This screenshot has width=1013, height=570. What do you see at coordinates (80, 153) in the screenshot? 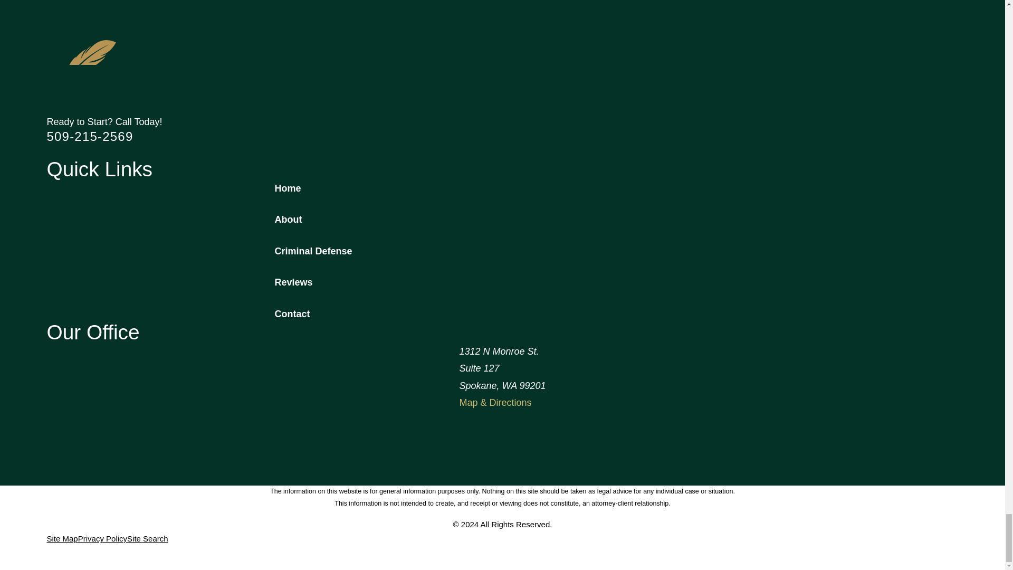
I see `Avvo` at bounding box center [80, 153].